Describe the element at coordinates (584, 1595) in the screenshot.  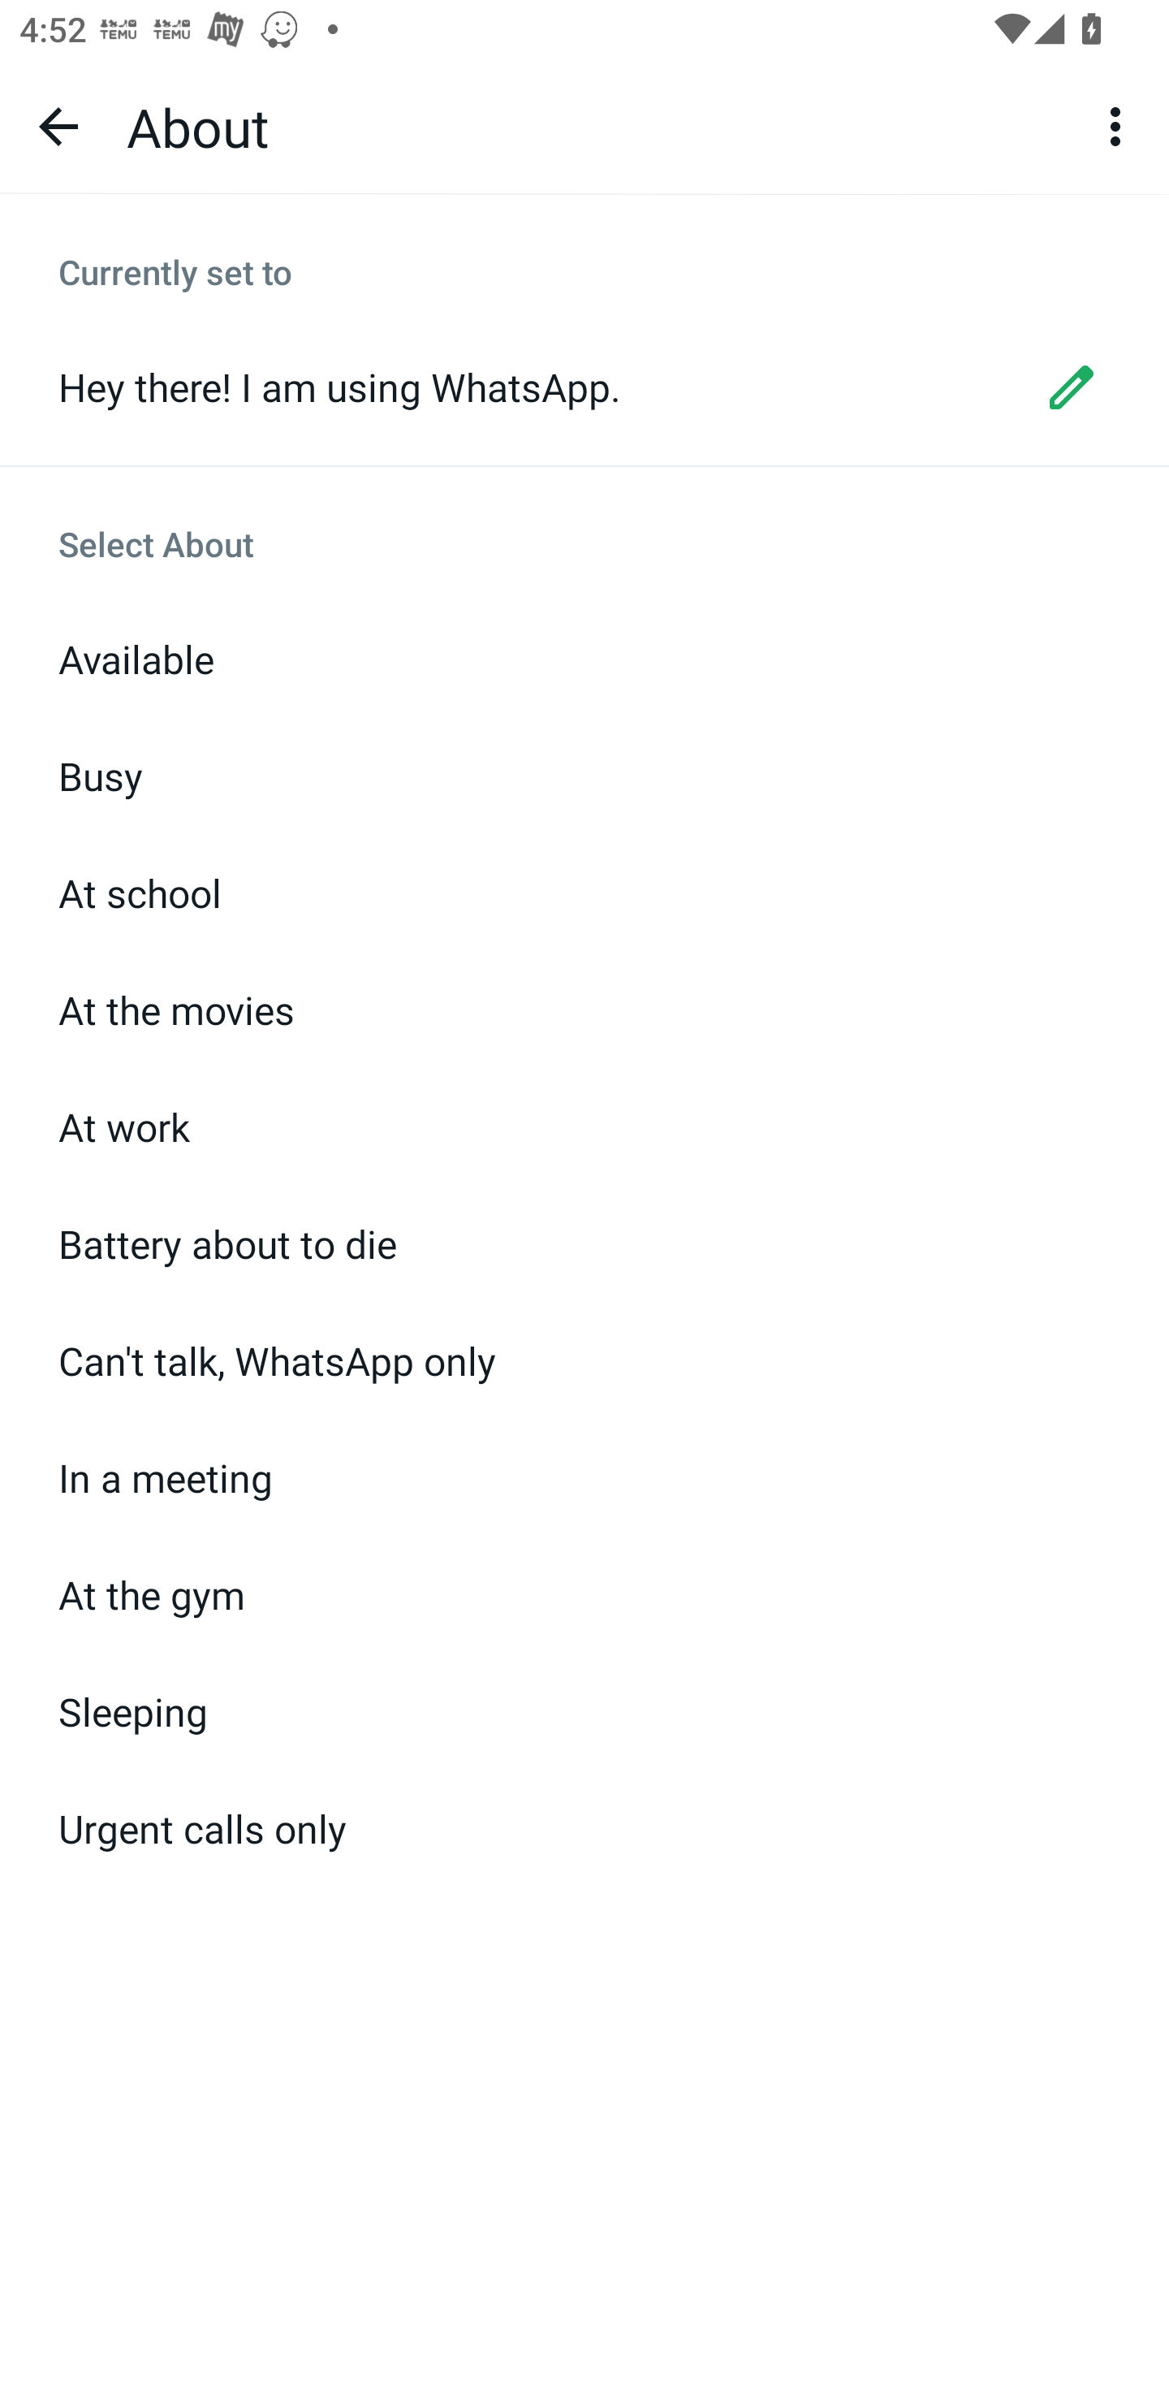
I see `At the gym` at that location.